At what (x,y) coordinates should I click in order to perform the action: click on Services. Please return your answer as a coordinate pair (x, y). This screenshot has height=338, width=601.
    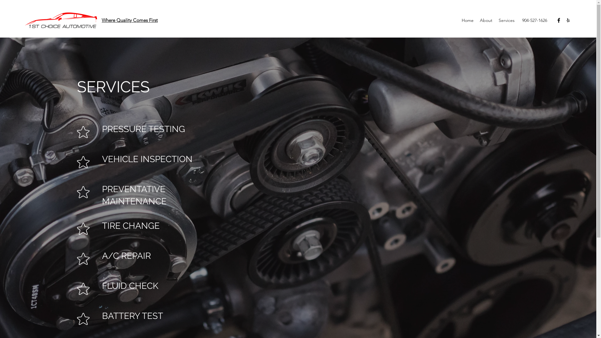
    Looking at the image, I should click on (506, 20).